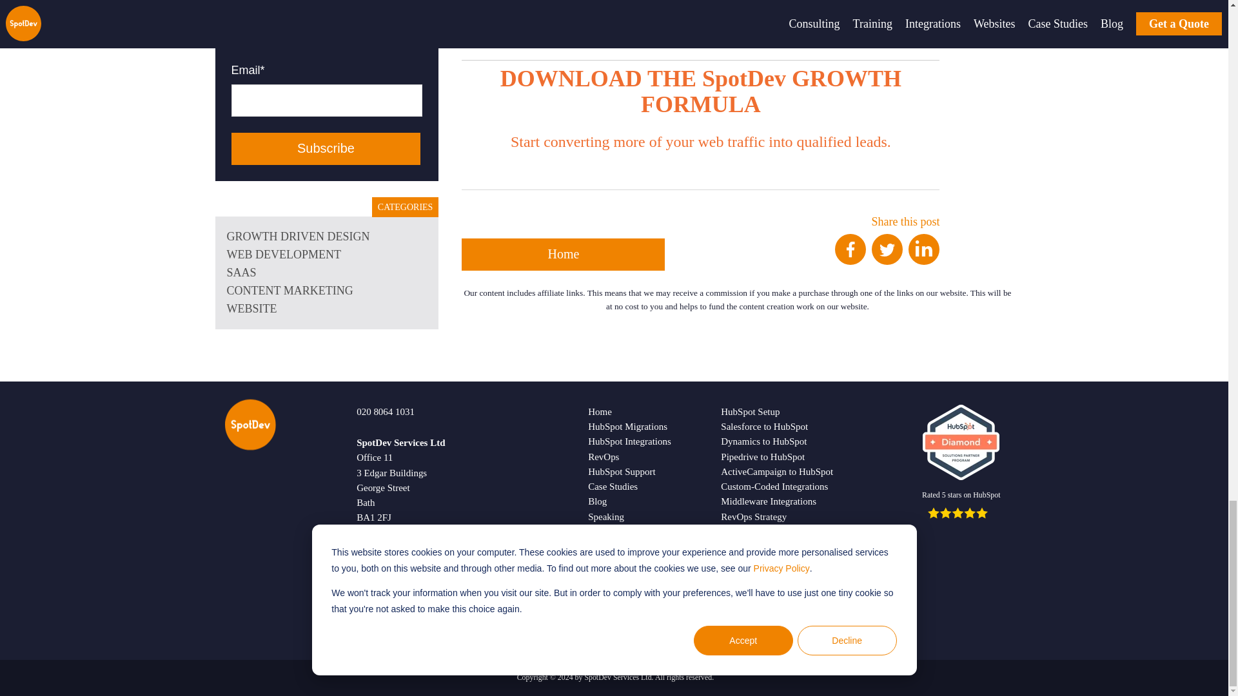 This screenshot has height=696, width=1238. What do you see at coordinates (850, 260) in the screenshot?
I see `Facebook` at bounding box center [850, 260].